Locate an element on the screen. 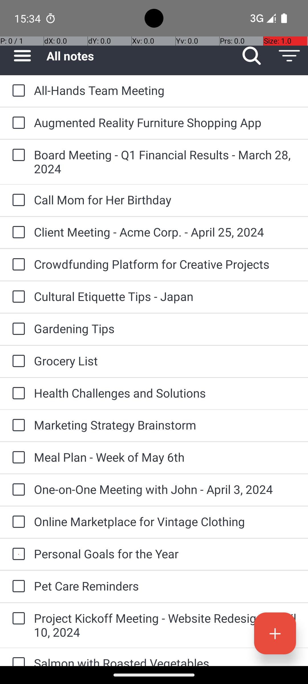 This screenshot has width=308, height=684. Health Challenges and Solutions is located at coordinates (165, 393).